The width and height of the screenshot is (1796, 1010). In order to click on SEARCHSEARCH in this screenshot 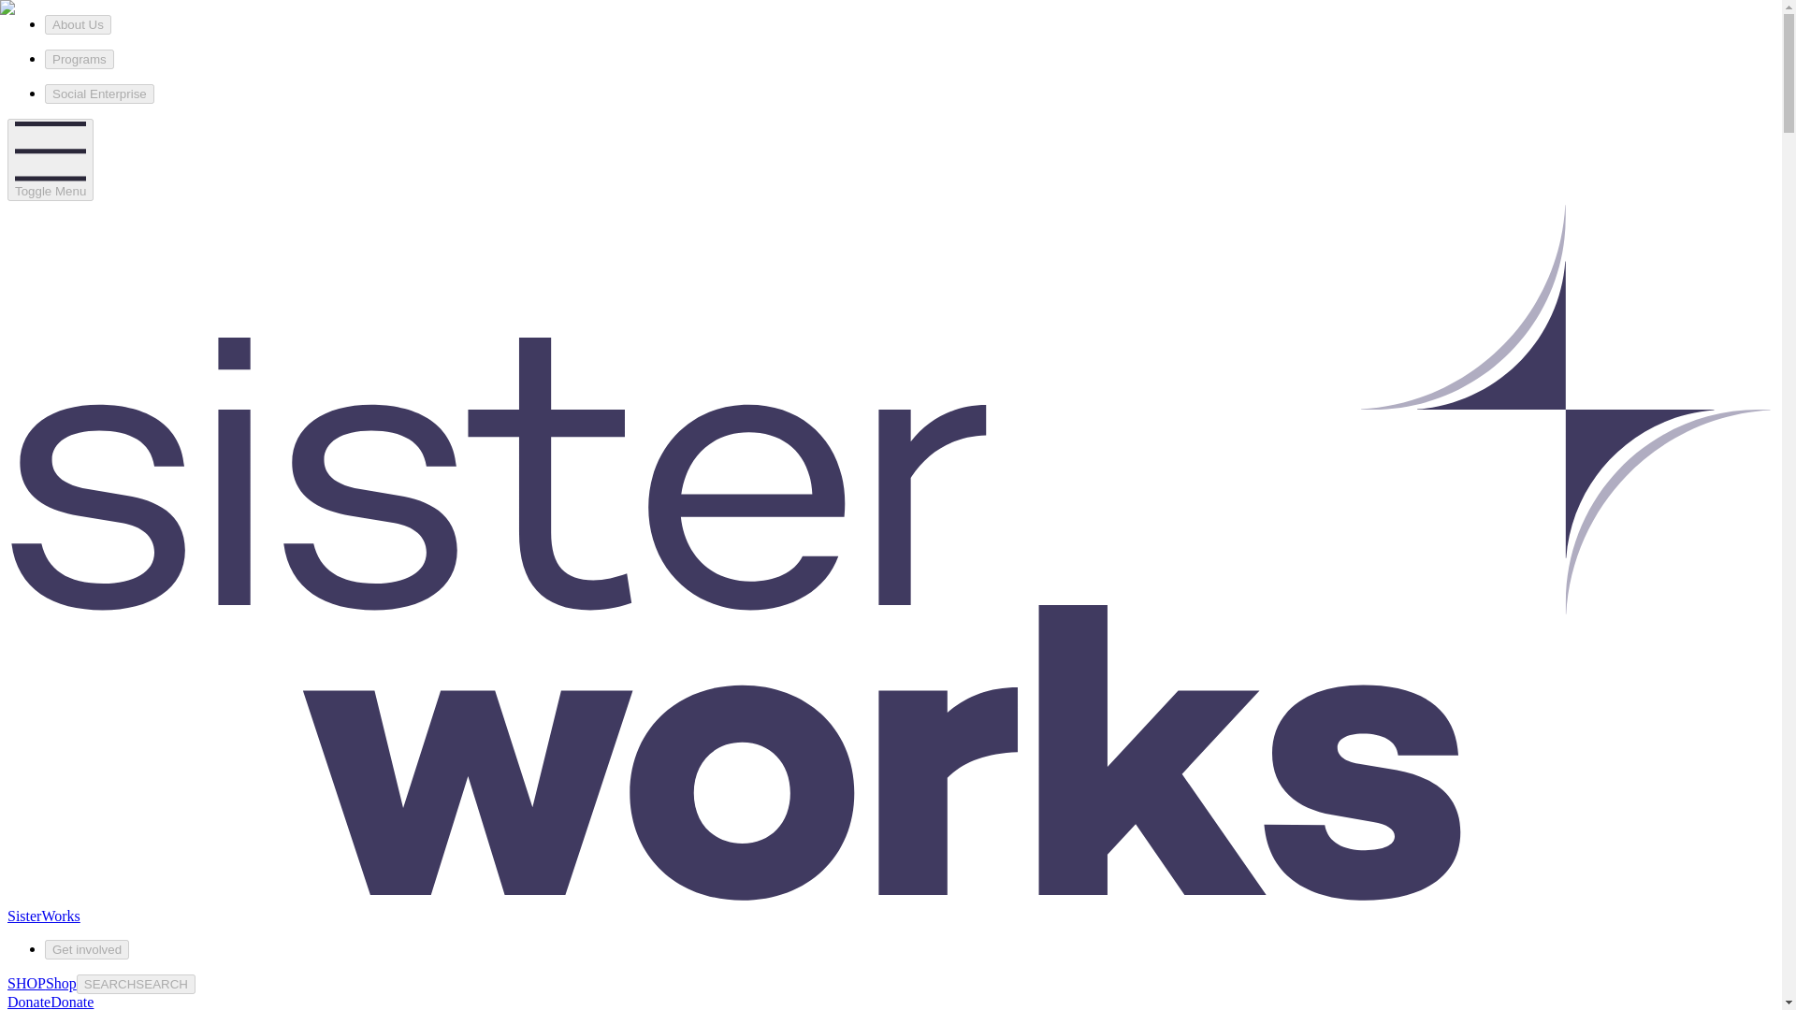, I will do `click(137, 984)`.